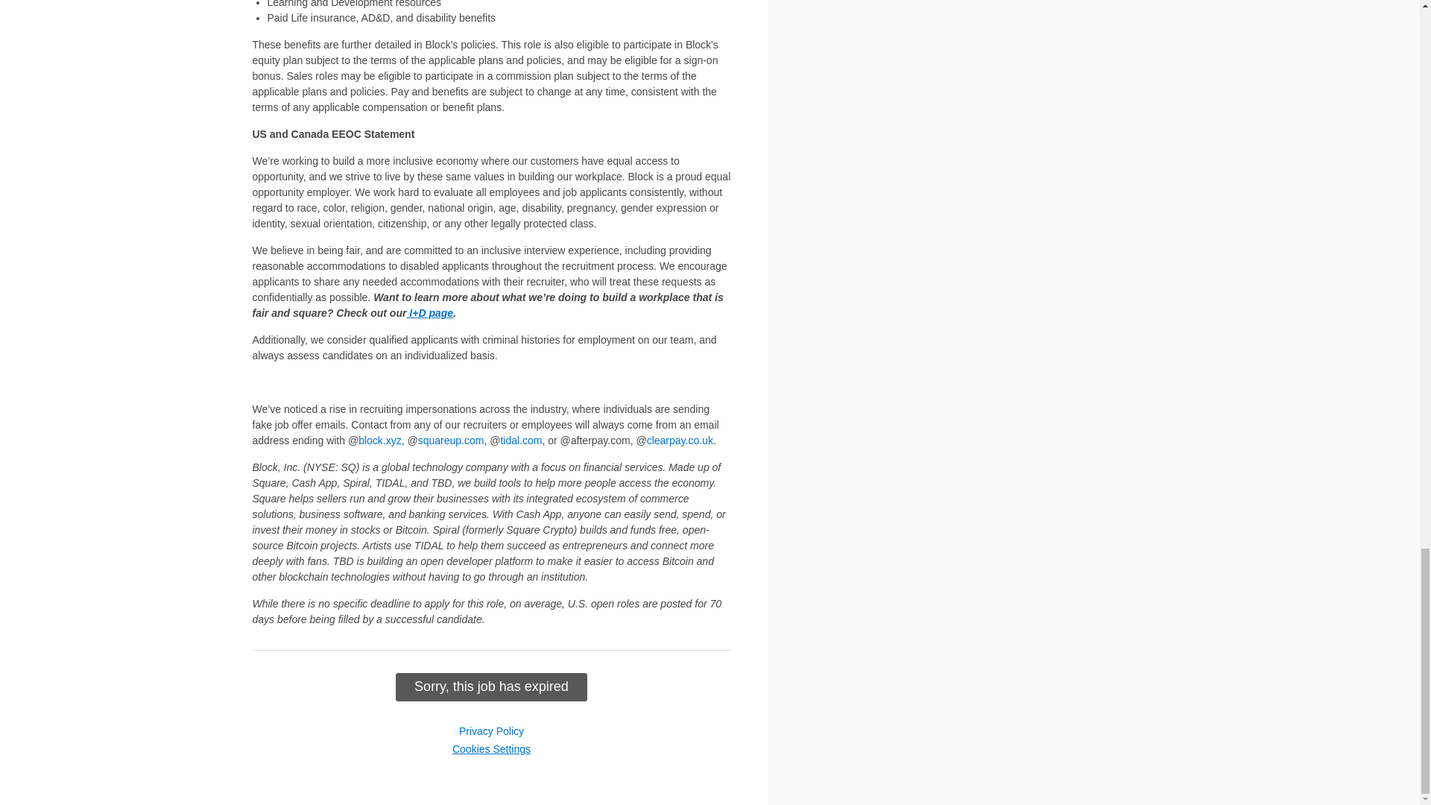 Image resolution: width=1431 pixels, height=805 pixels. What do you see at coordinates (380, 441) in the screenshot?
I see `block.xyz` at bounding box center [380, 441].